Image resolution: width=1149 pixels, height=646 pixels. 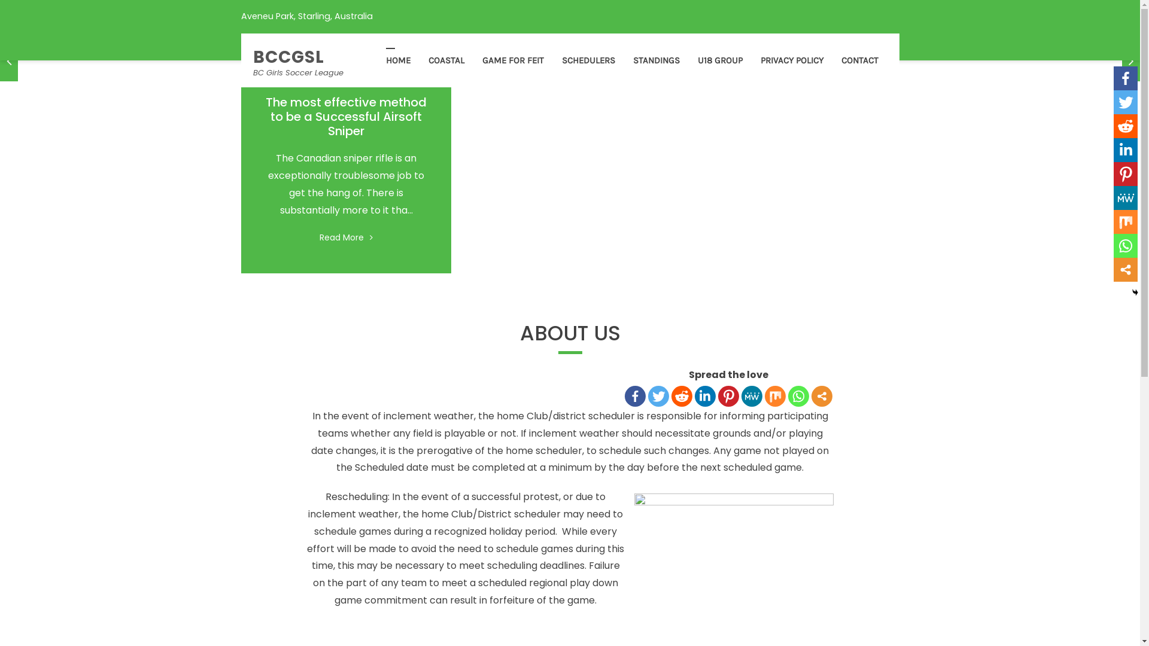 What do you see at coordinates (346, 237) in the screenshot?
I see `Read More` at bounding box center [346, 237].